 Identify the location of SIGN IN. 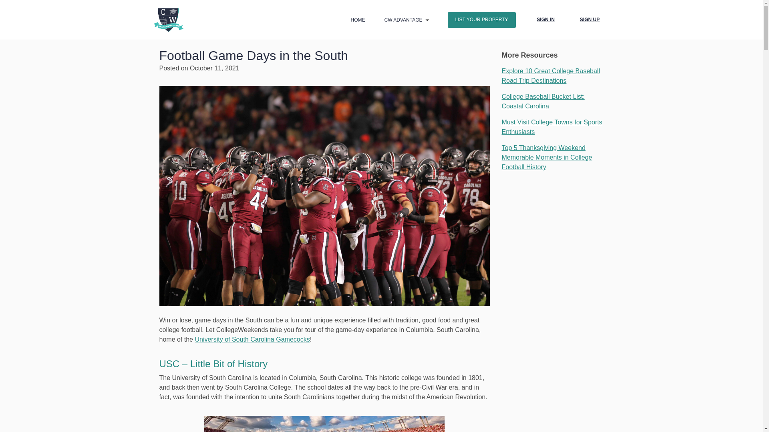
(545, 20).